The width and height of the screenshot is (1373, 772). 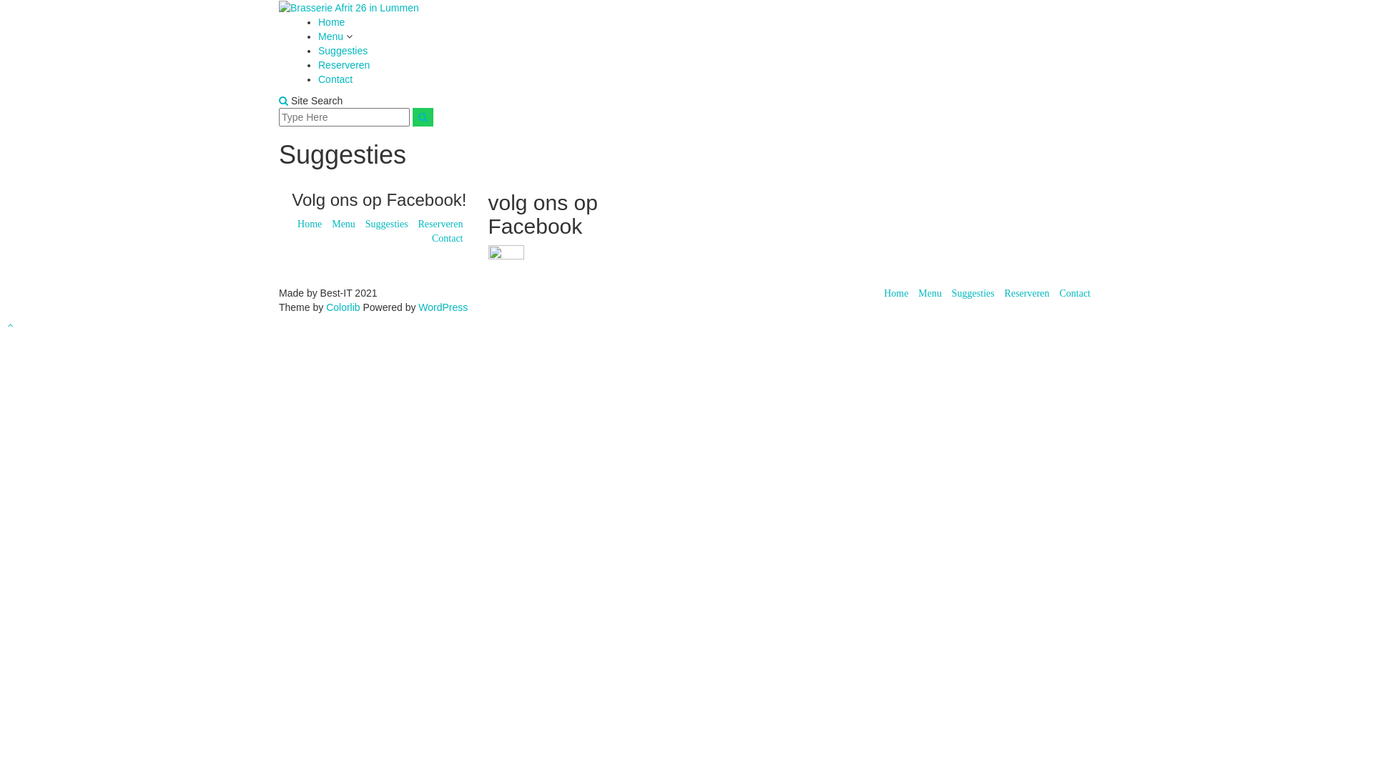 I want to click on Search, so click(x=423, y=117).